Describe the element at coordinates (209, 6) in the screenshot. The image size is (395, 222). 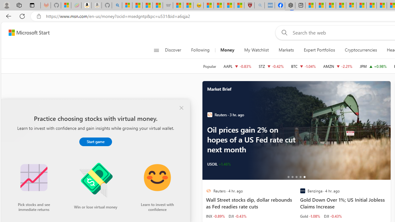
I see `Recipes - MSN` at that location.